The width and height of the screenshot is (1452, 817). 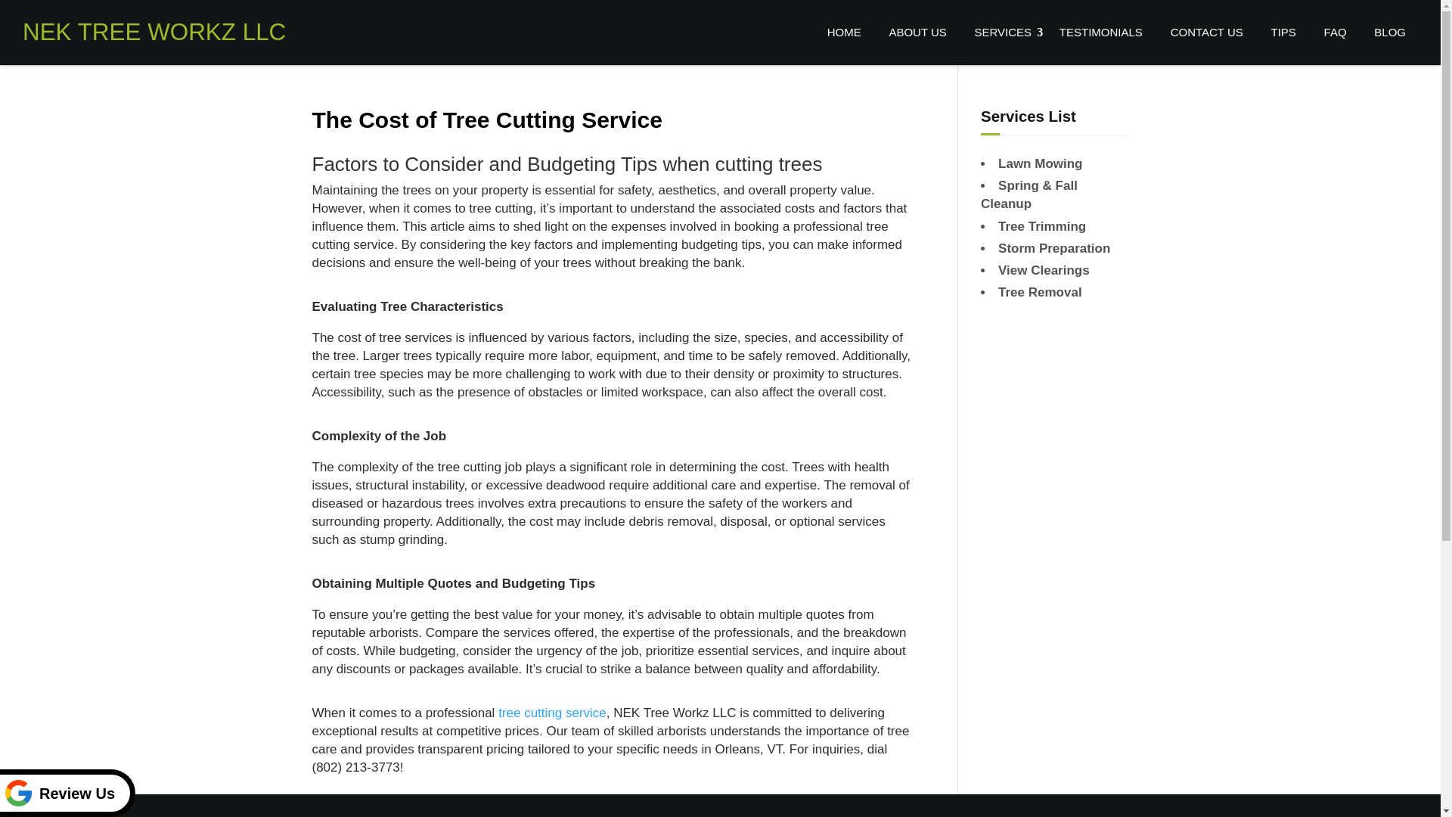 What do you see at coordinates (1390, 32) in the screenshot?
I see `BLOG` at bounding box center [1390, 32].